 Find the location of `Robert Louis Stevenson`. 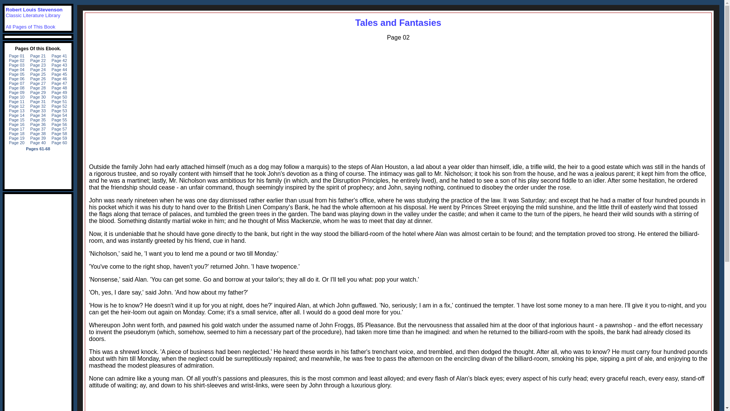

Robert Louis Stevenson is located at coordinates (34, 10).